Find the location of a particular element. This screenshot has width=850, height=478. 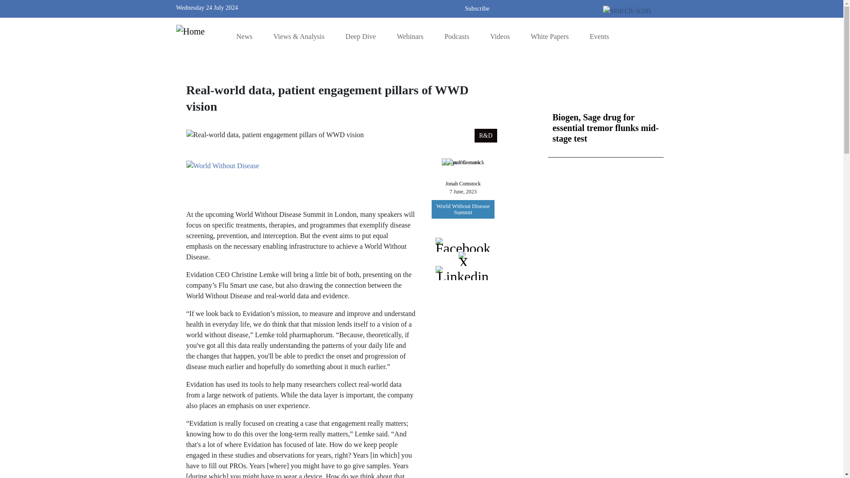

Home is located at coordinates (194, 30).